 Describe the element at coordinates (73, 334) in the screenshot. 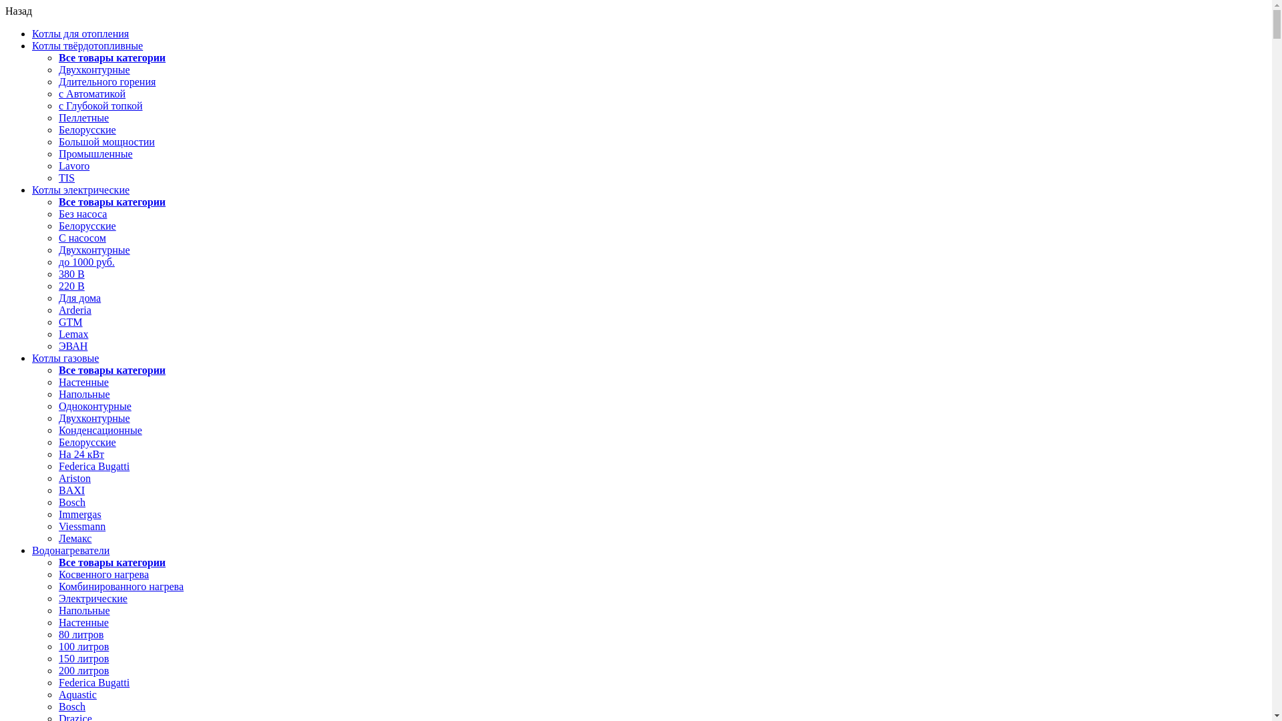

I see `Lemax` at that location.